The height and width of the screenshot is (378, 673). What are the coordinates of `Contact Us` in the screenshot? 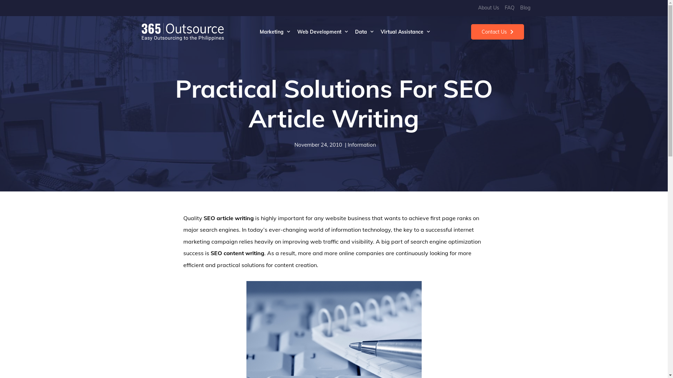 It's located at (498, 32).